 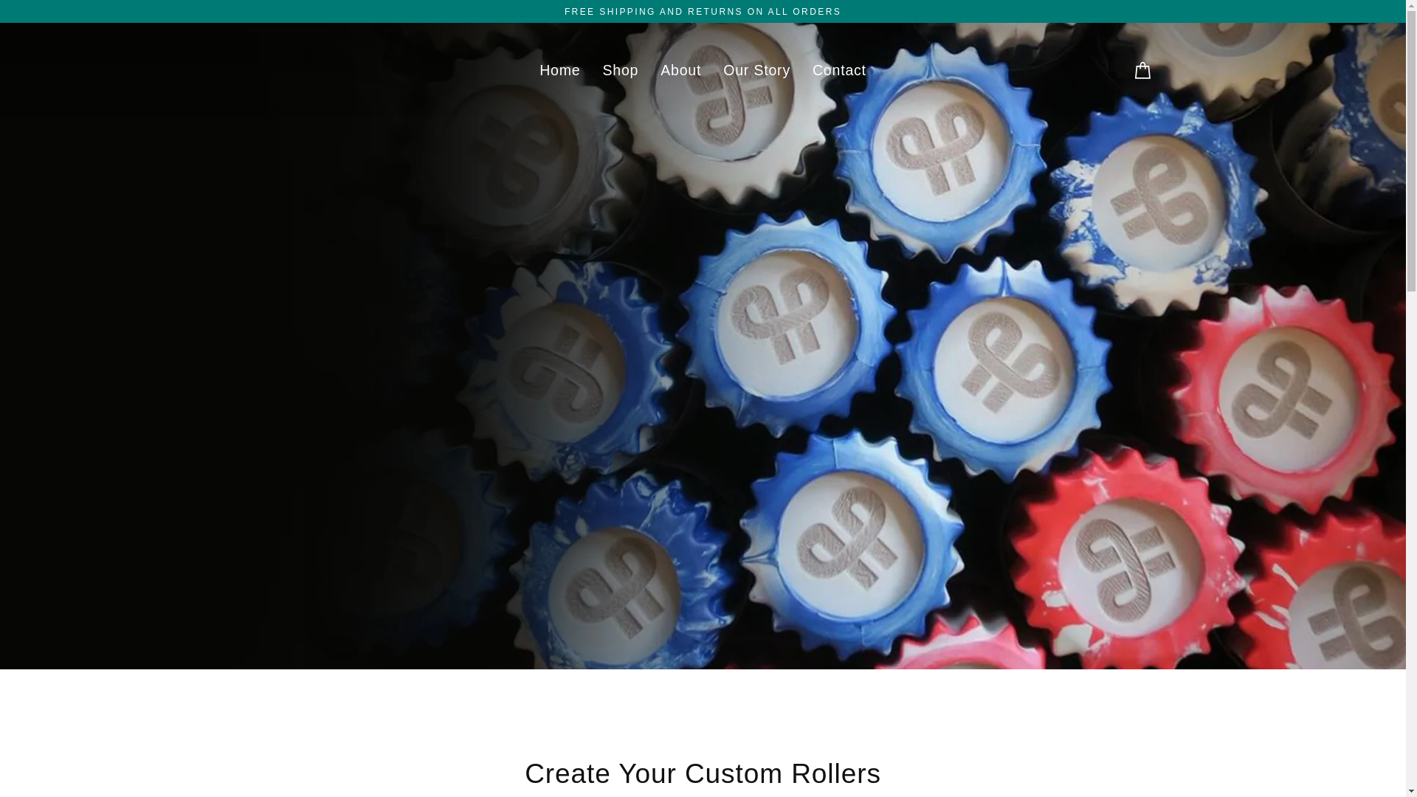 What do you see at coordinates (620, 71) in the screenshot?
I see `Shop` at bounding box center [620, 71].